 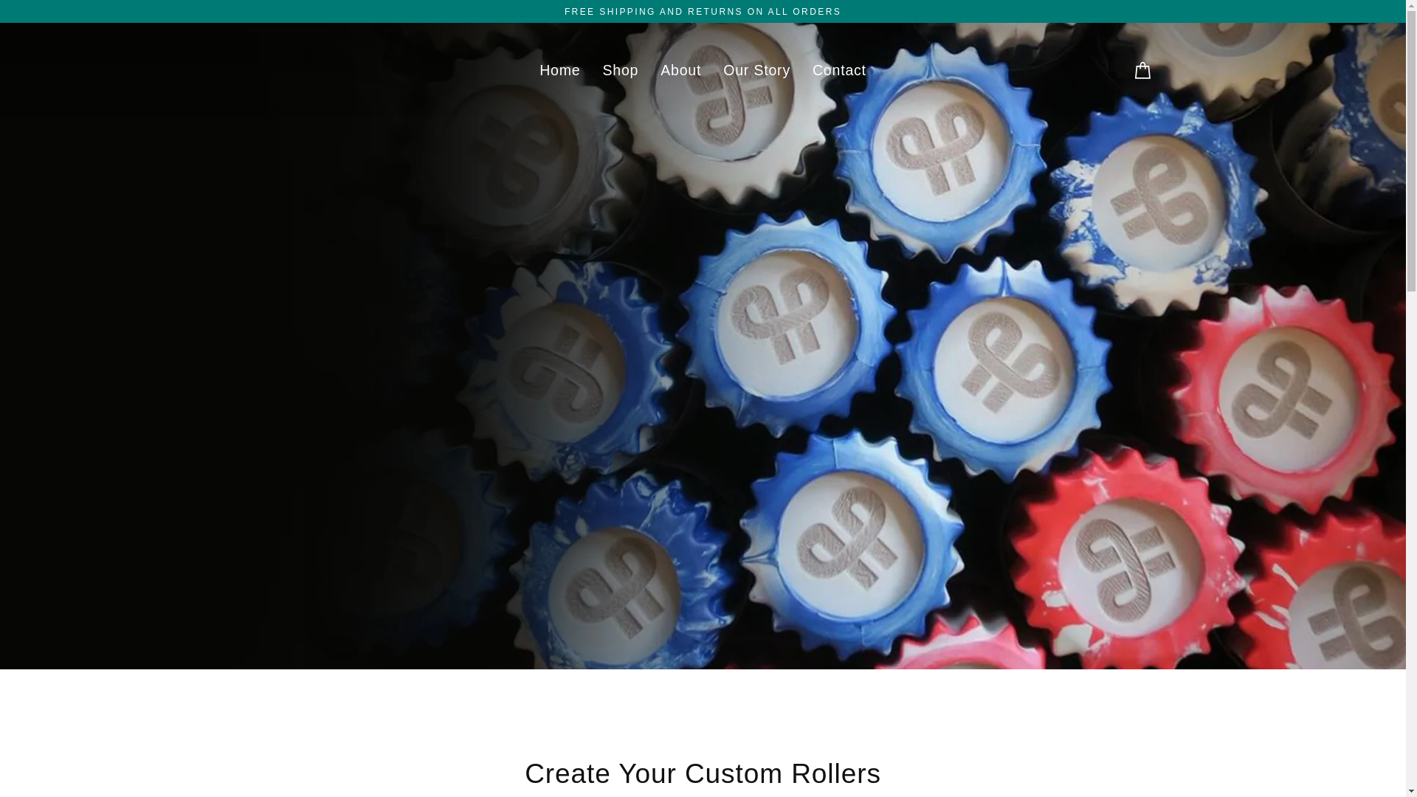 What do you see at coordinates (620, 71) in the screenshot?
I see `Shop` at bounding box center [620, 71].